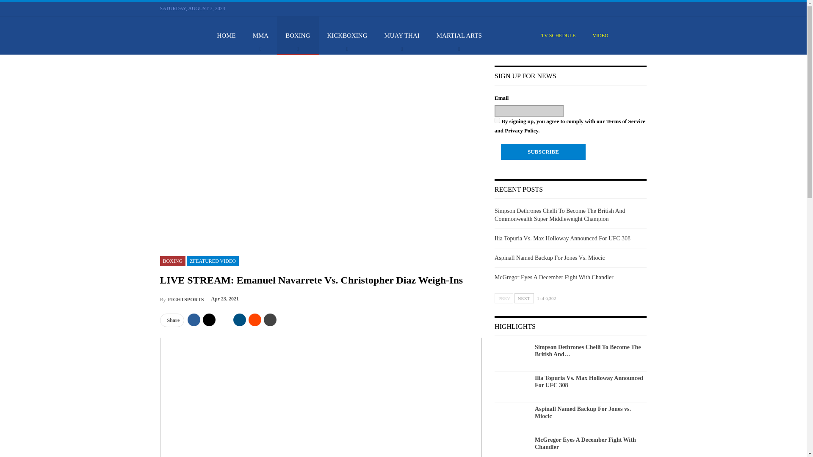 This screenshot has width=813, height=457. Describe the element at coordinates (622, 8) in the screenshot. I see `youtube` at that location.